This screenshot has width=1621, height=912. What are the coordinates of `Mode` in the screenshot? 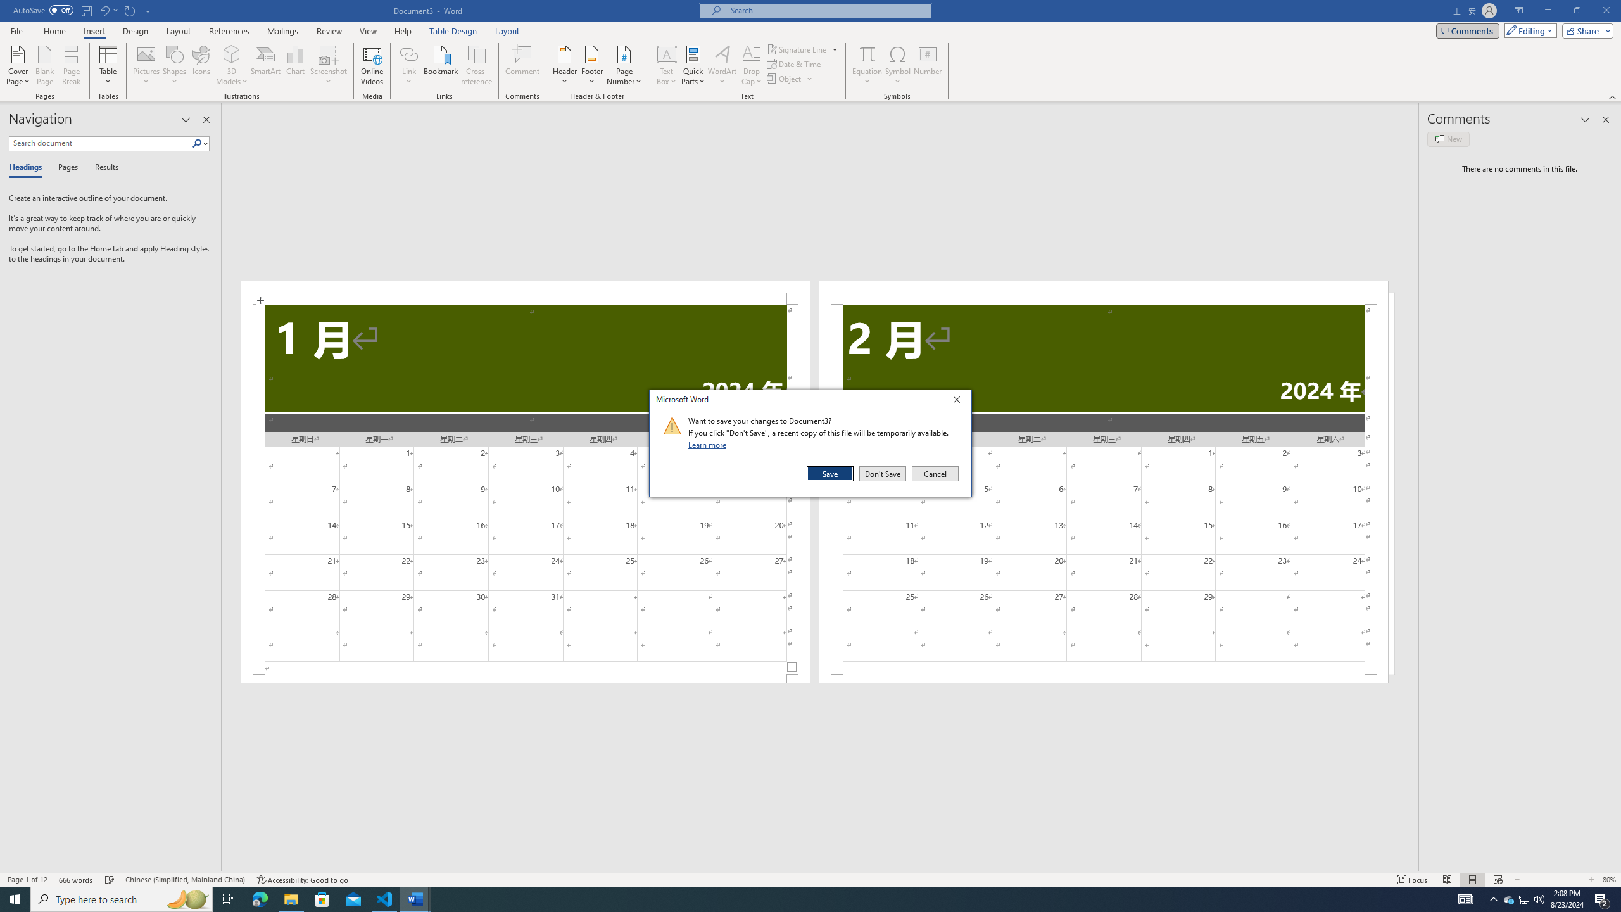 It's located at (1529, 30).